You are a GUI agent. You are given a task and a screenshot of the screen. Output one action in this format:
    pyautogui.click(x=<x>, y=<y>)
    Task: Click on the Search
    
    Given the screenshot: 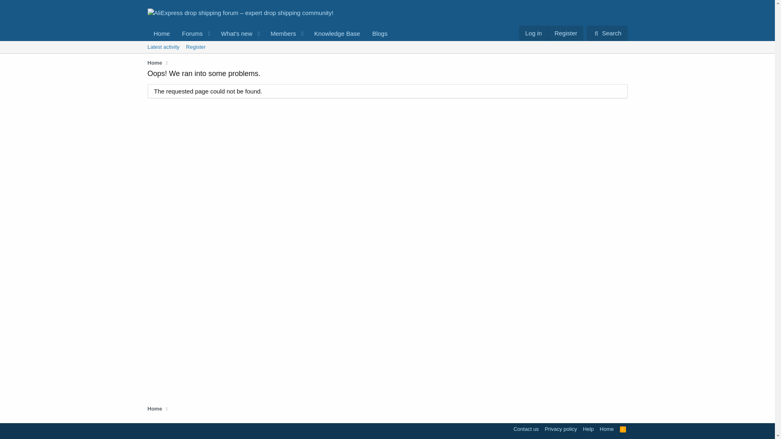 What is the action you would take?
    pyautogui.click(x=607, y=33)
    